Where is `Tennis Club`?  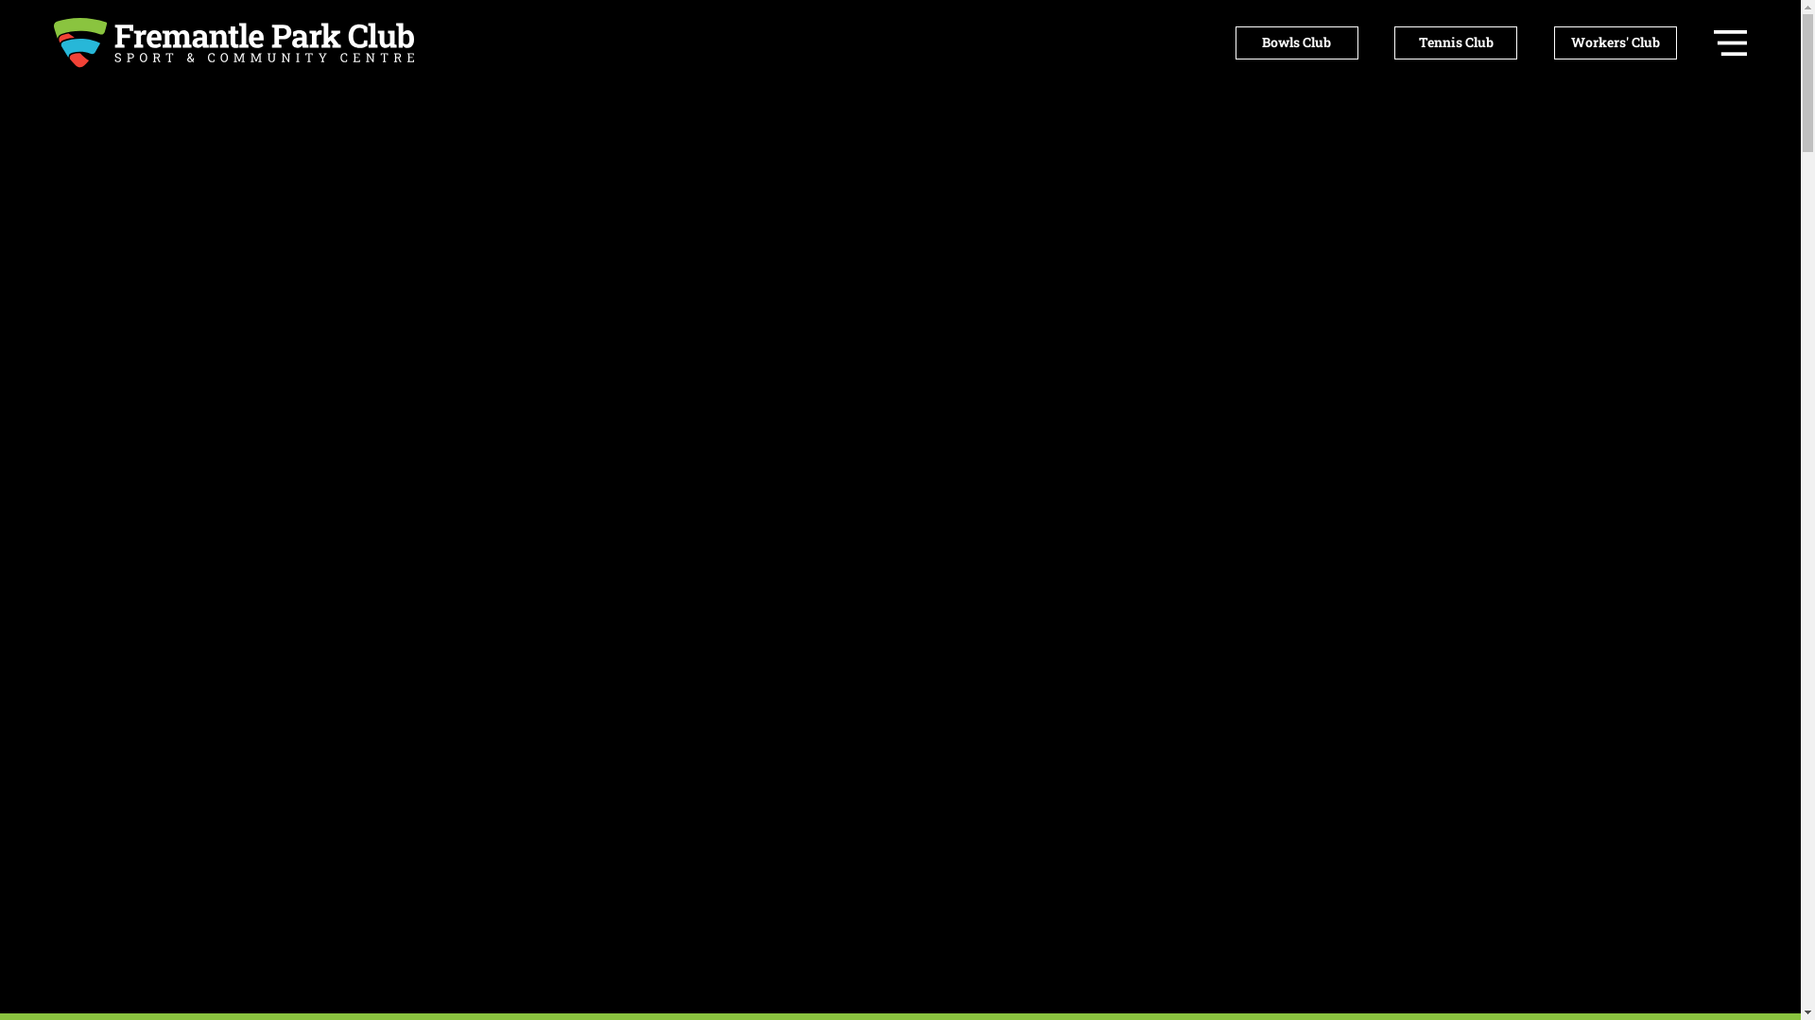
Tennis Club is located at coordinates (1456, 43).